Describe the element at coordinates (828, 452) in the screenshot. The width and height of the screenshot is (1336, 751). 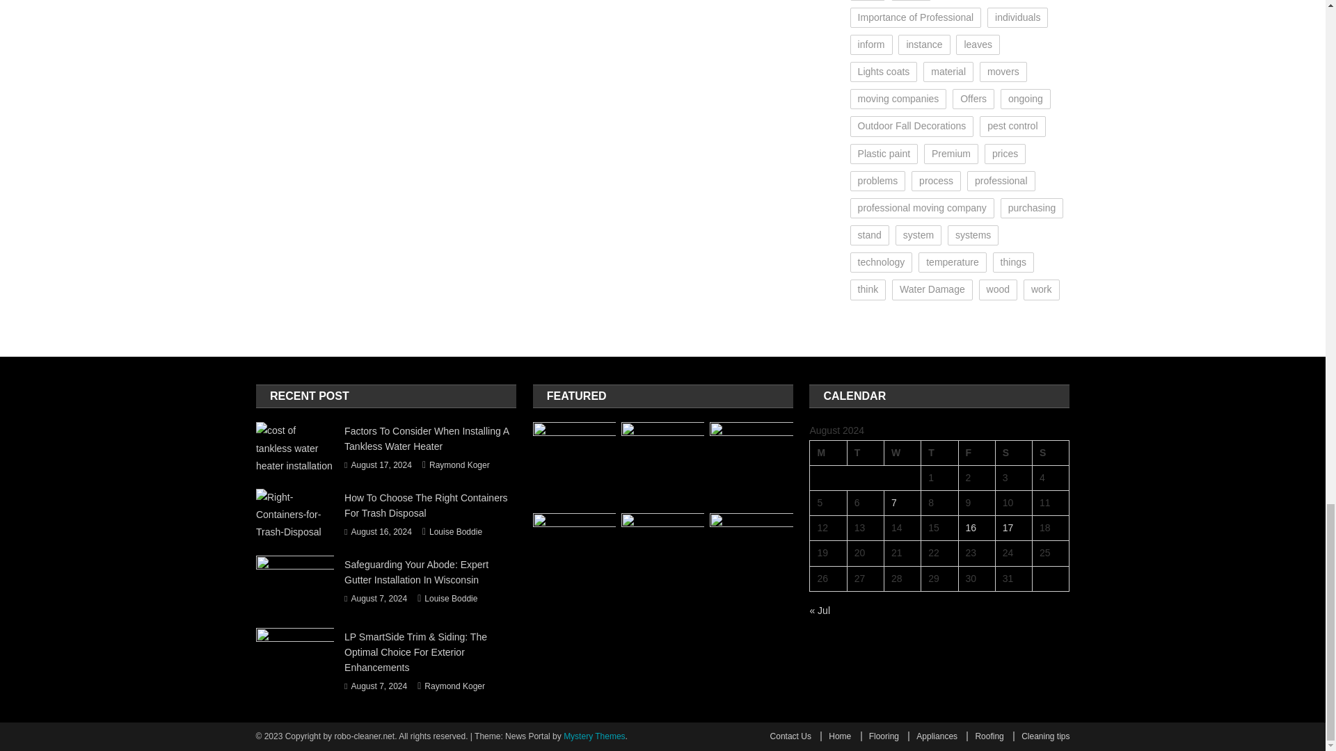
I see `Monday` at that location.